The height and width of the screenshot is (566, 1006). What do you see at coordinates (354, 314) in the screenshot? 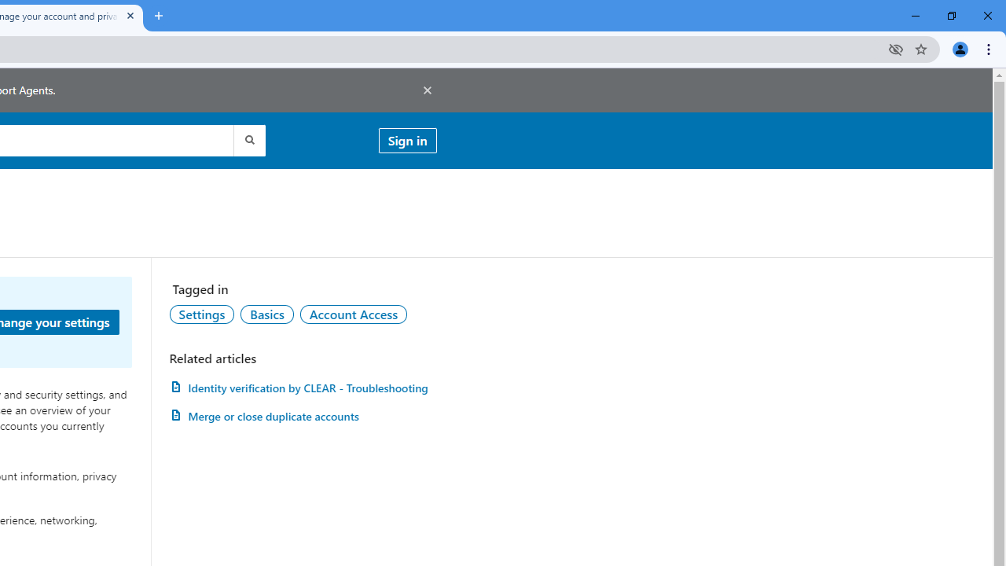
I see `Account Access` at bounding box center [354, 314].